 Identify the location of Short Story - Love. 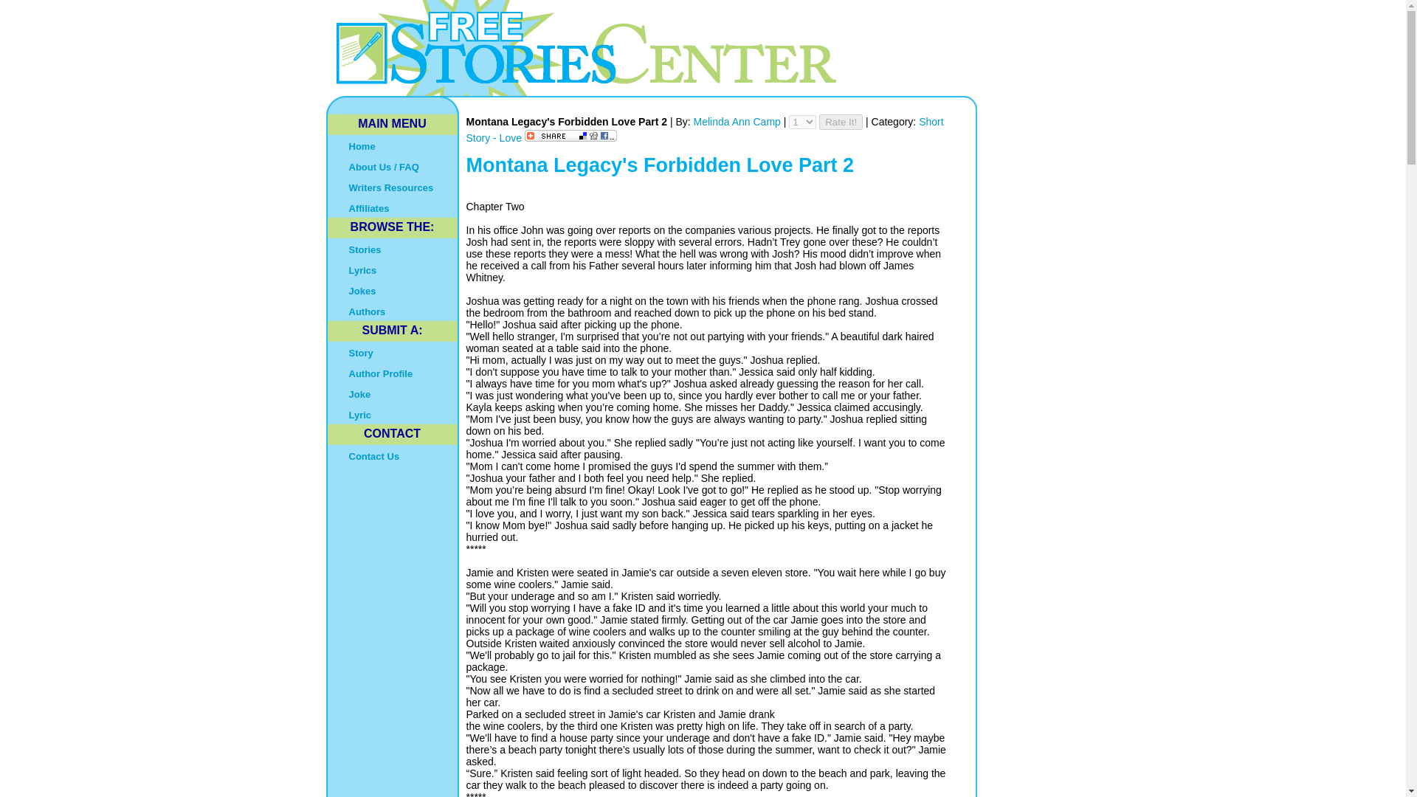
(704, 130).